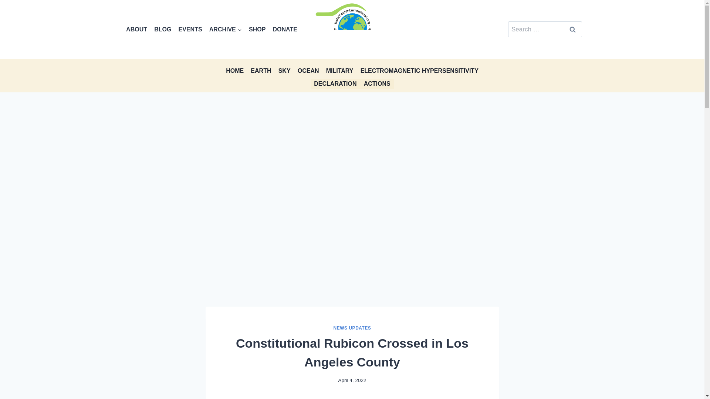 The width and height of the screenshot is (710, 399). I want to click on BLOG, so click(163, 29).